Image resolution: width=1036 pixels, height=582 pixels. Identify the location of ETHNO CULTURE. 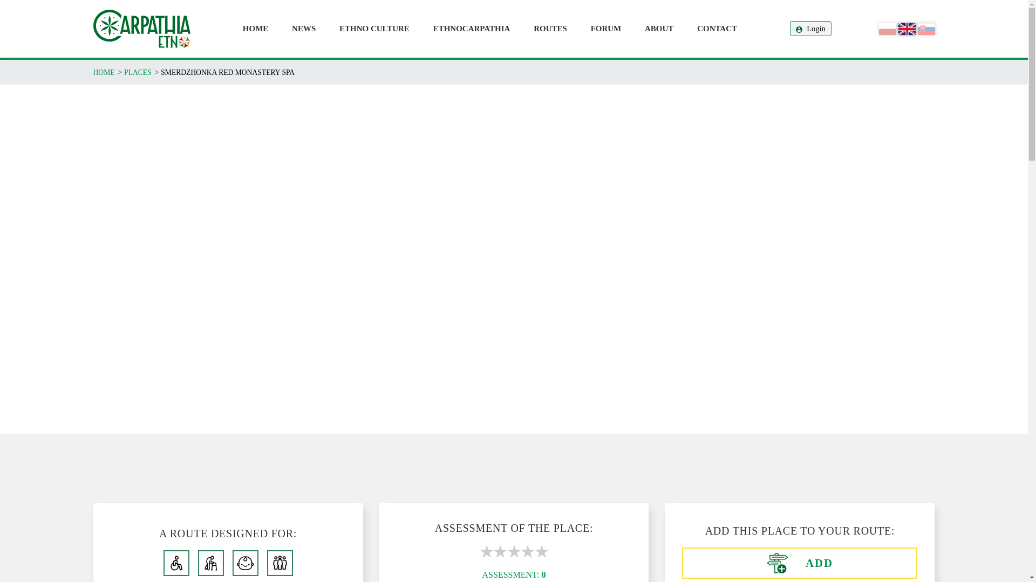
(374, 29).